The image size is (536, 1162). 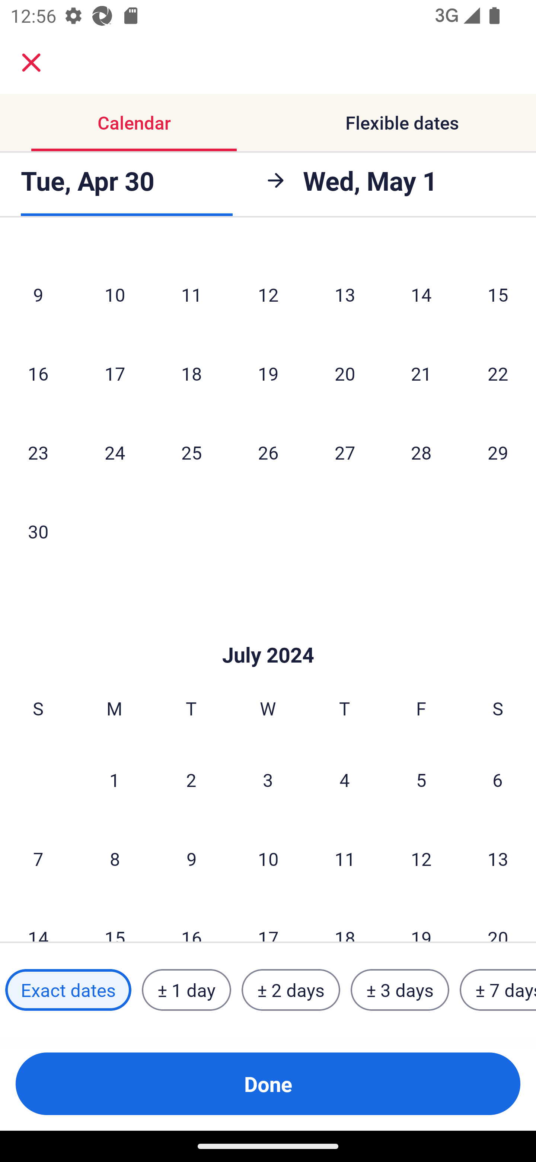 I want to click on Exact dates, so click(x=68, y=990).